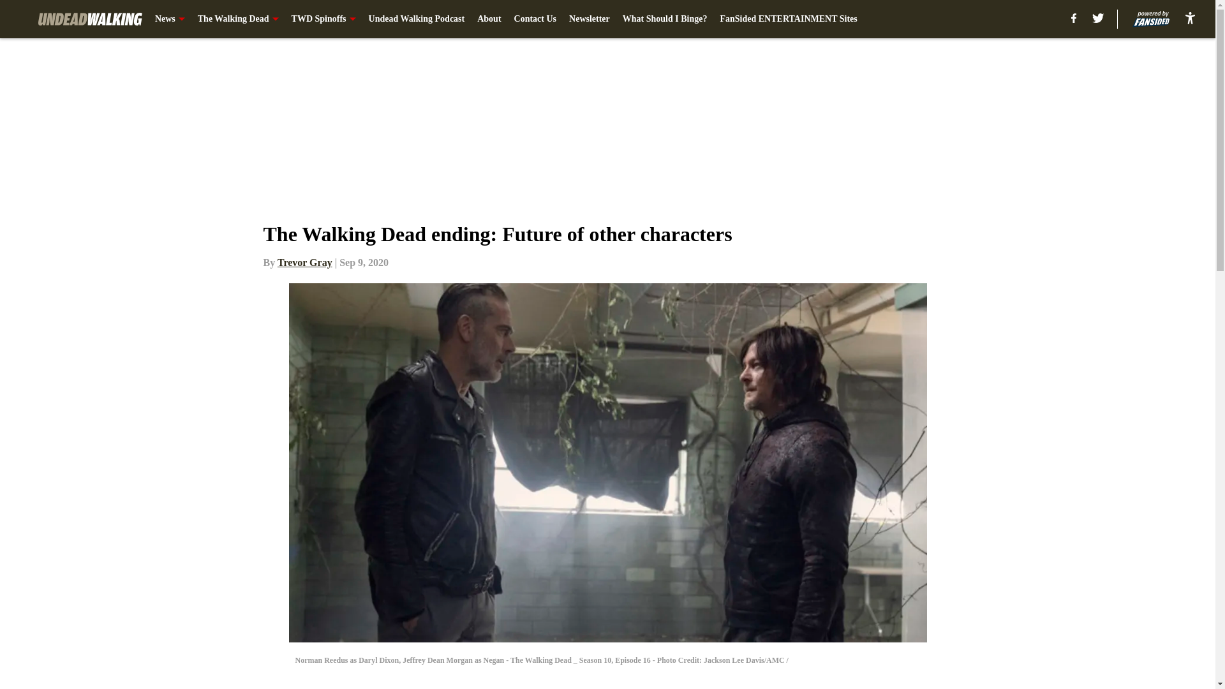 This screenshot has width=1225, height=689. Describe the element at coordinates (590, 19) in the screenshot. I see `Newsletter` at that location.